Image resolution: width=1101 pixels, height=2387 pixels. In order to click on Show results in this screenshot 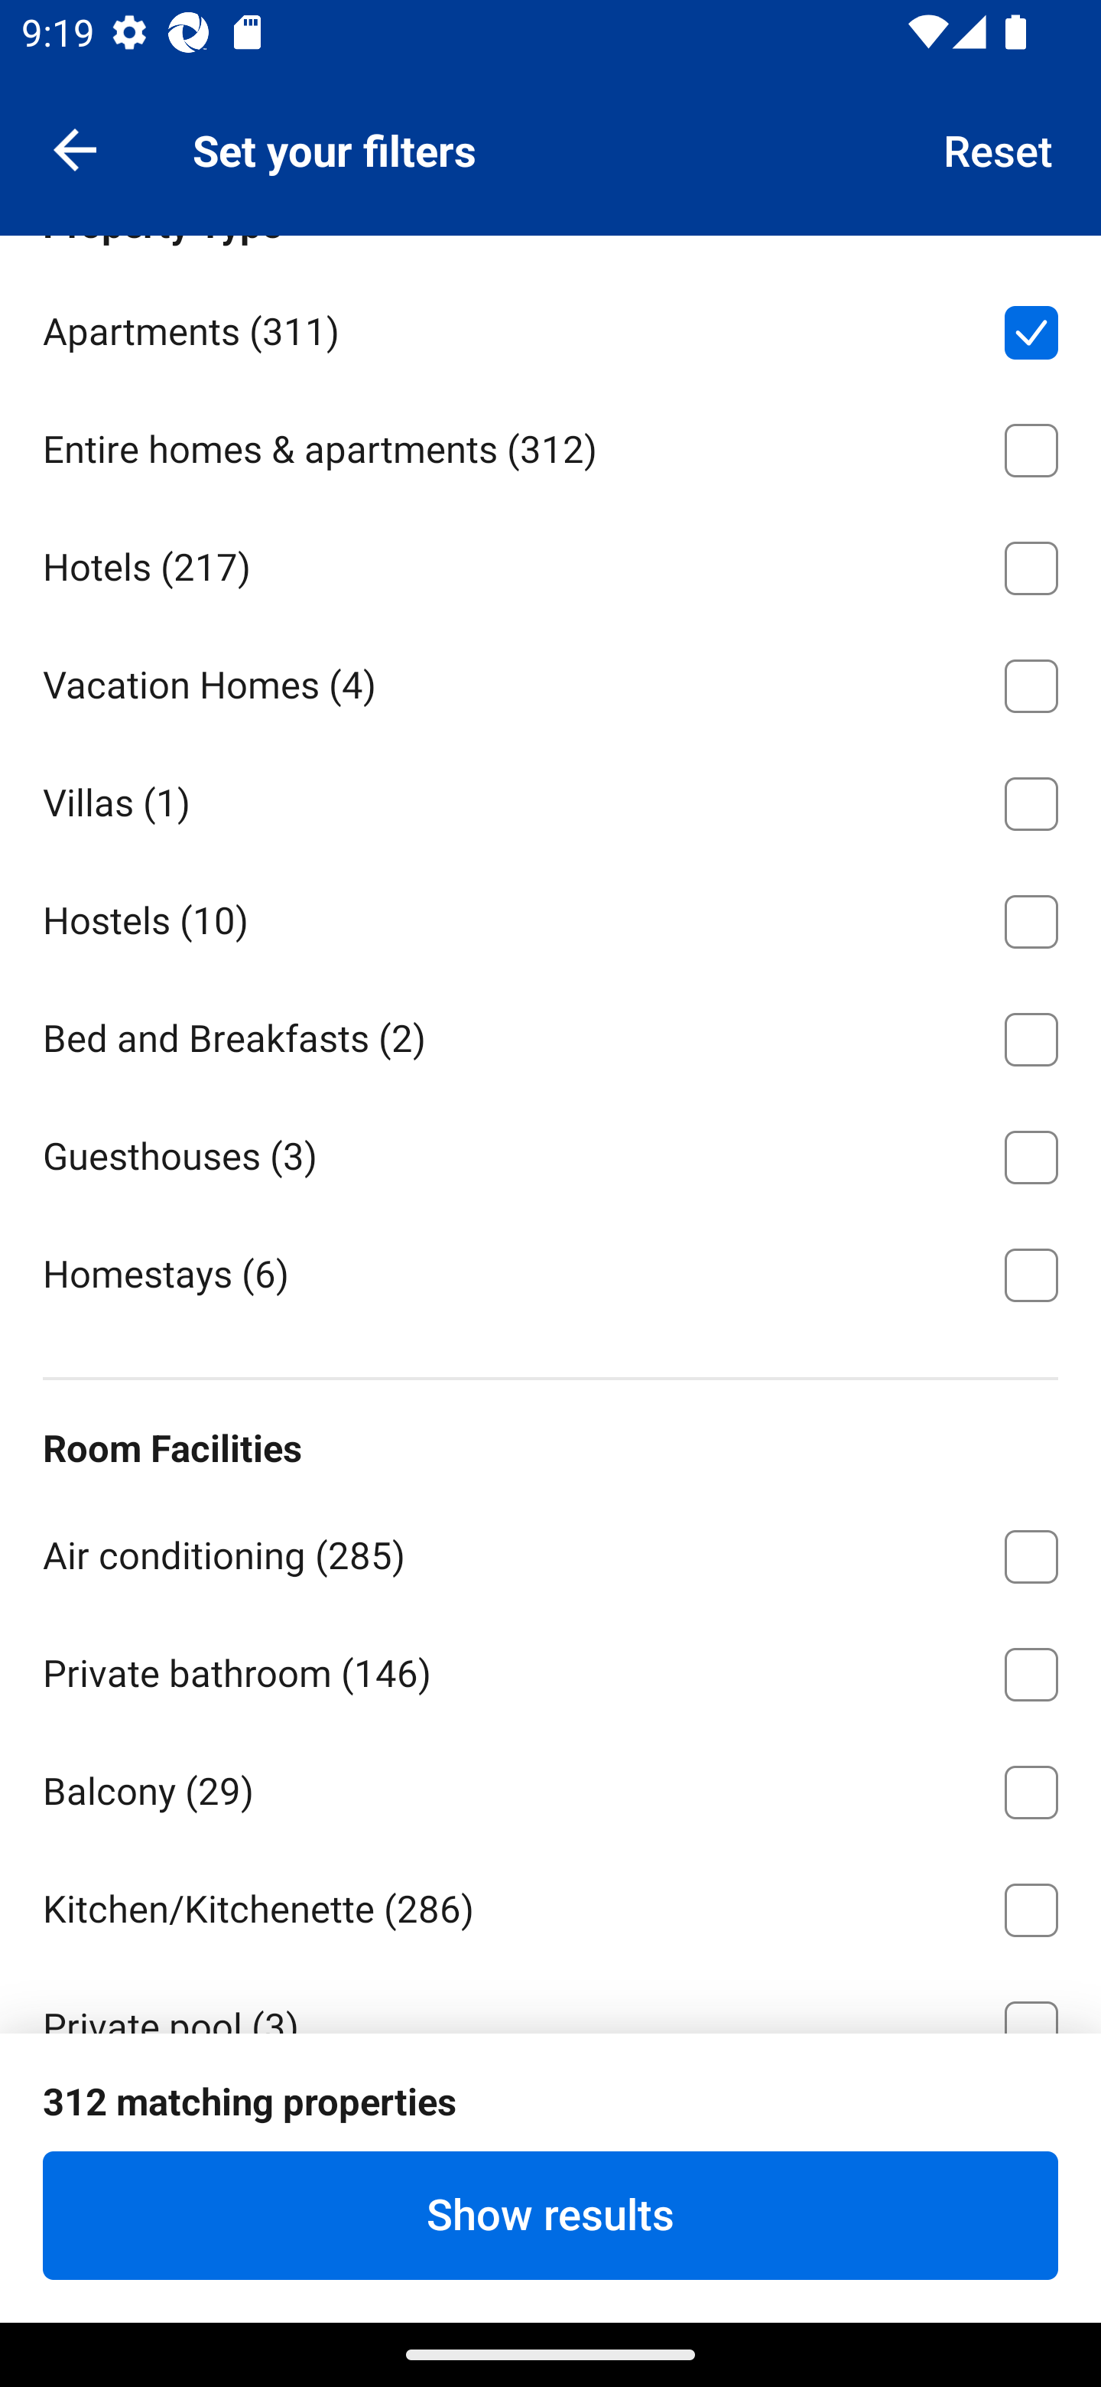, I will do `click(550, 2215)`.